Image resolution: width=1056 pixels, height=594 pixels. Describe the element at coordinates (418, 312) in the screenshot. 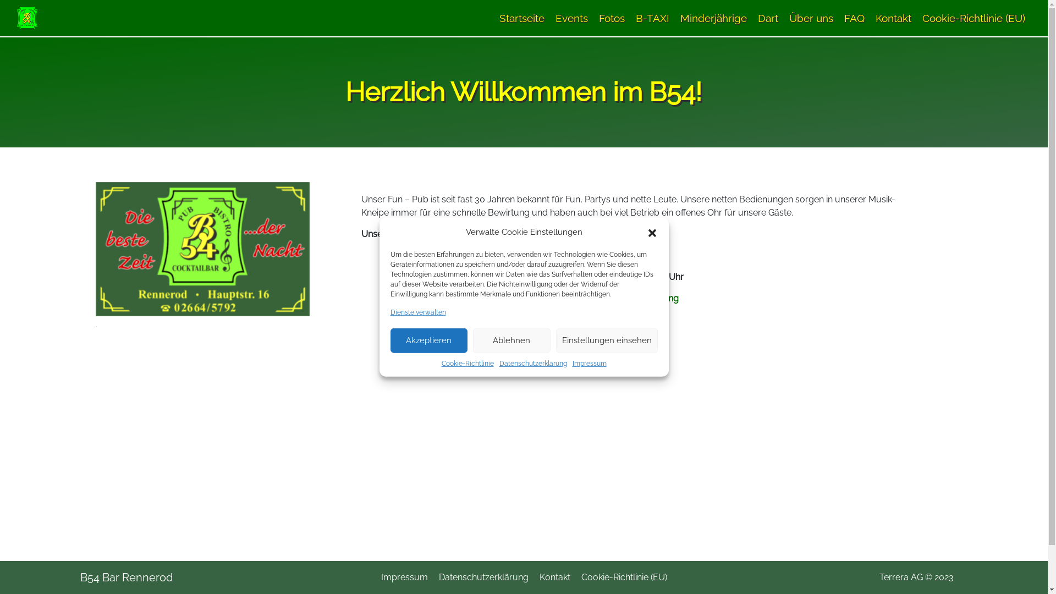

I see `Dienste verwalten` at that location.